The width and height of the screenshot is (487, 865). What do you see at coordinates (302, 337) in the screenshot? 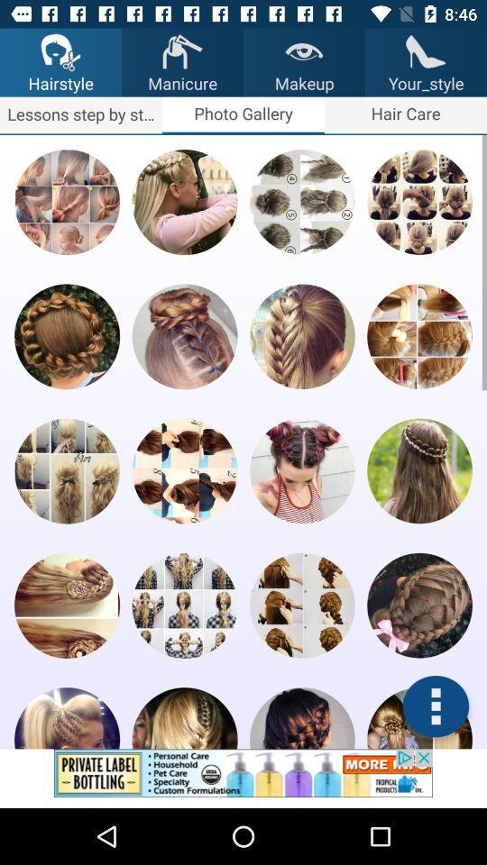
I see `hairstyle thumbnail` at bounding box center [302, 337].